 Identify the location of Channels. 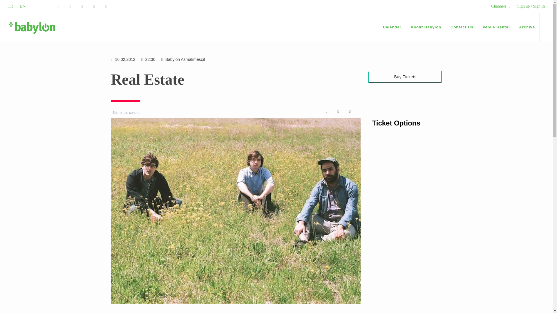
(501, 6).